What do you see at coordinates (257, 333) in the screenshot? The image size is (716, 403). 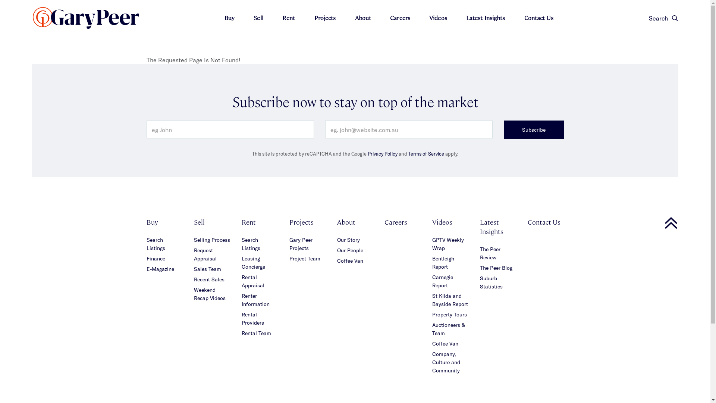 I see `Rental Team` at bounding box center [257, 333].